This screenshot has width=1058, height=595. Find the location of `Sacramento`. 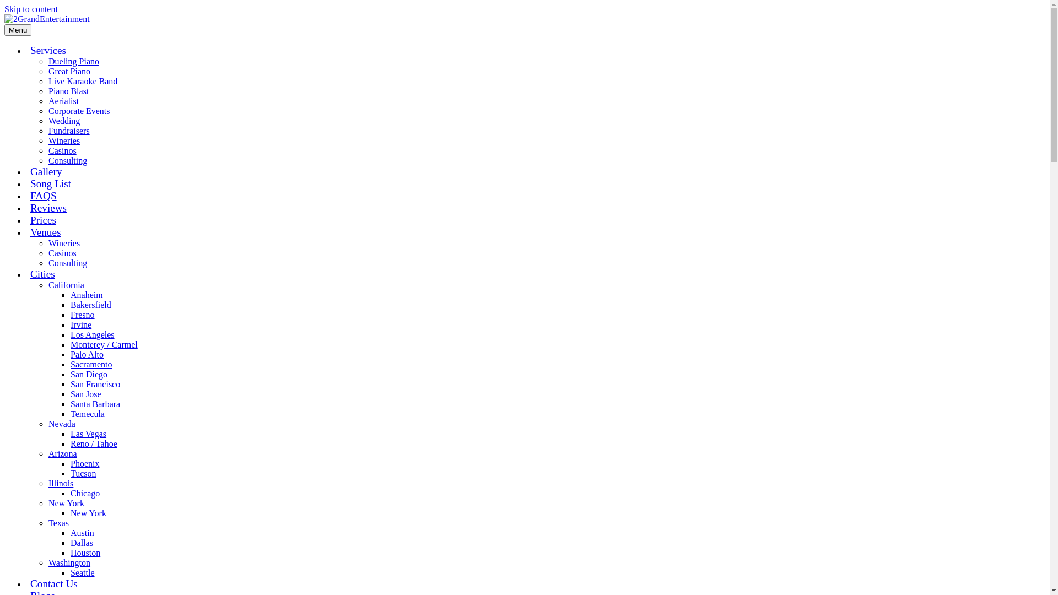

Sacramento is located at coordinates (91, 365).